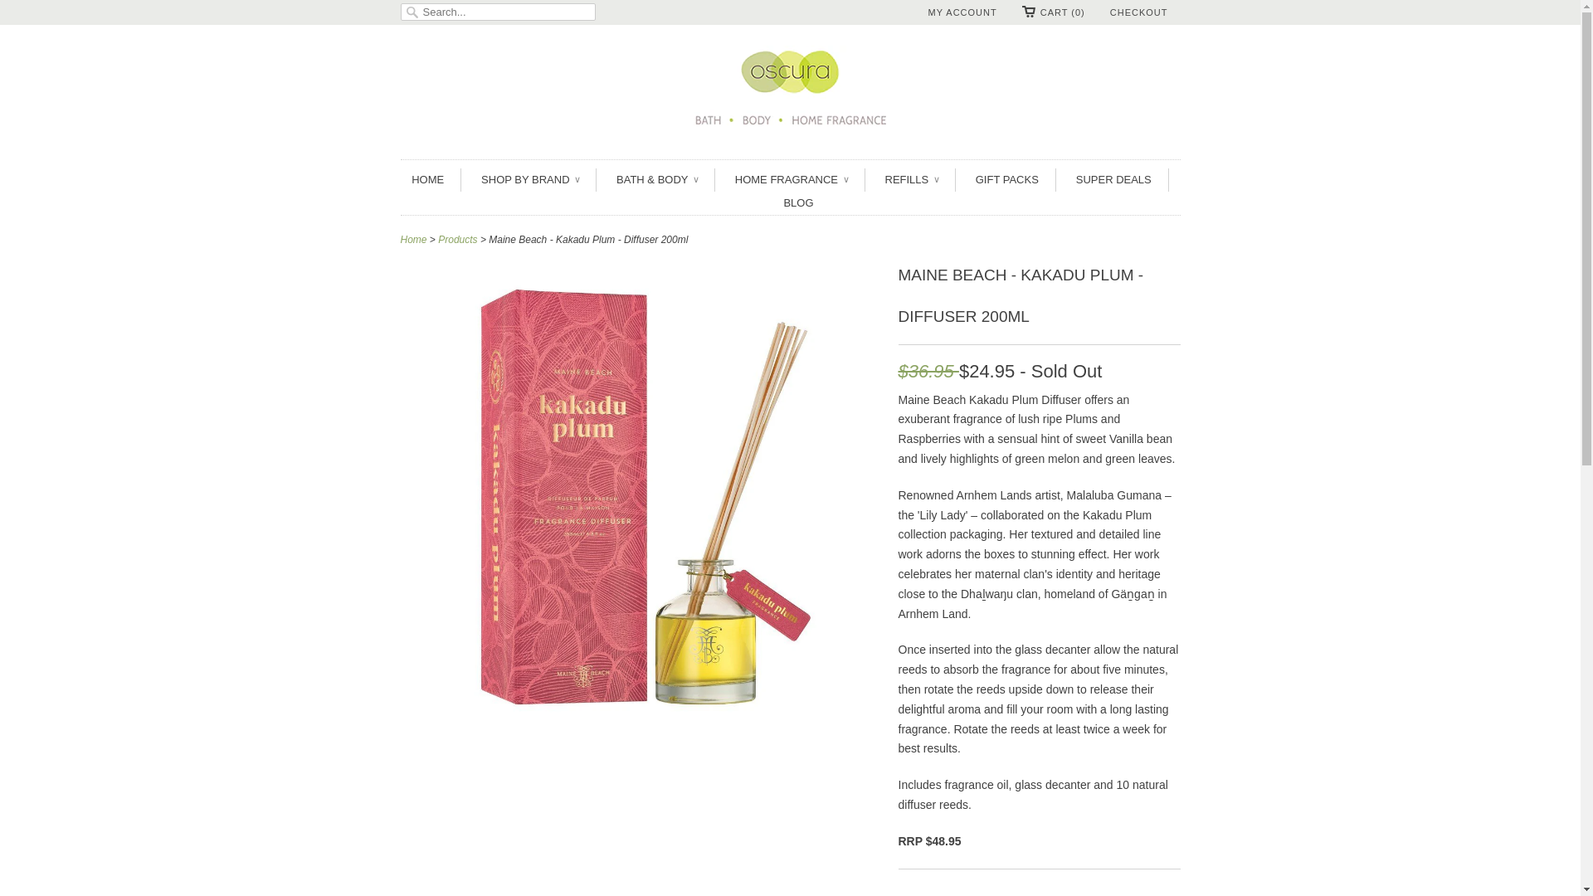 Image resolution: width=1593 pixels, height=896 pixels. I want to click on Shop By Brand, so click(529, 180).